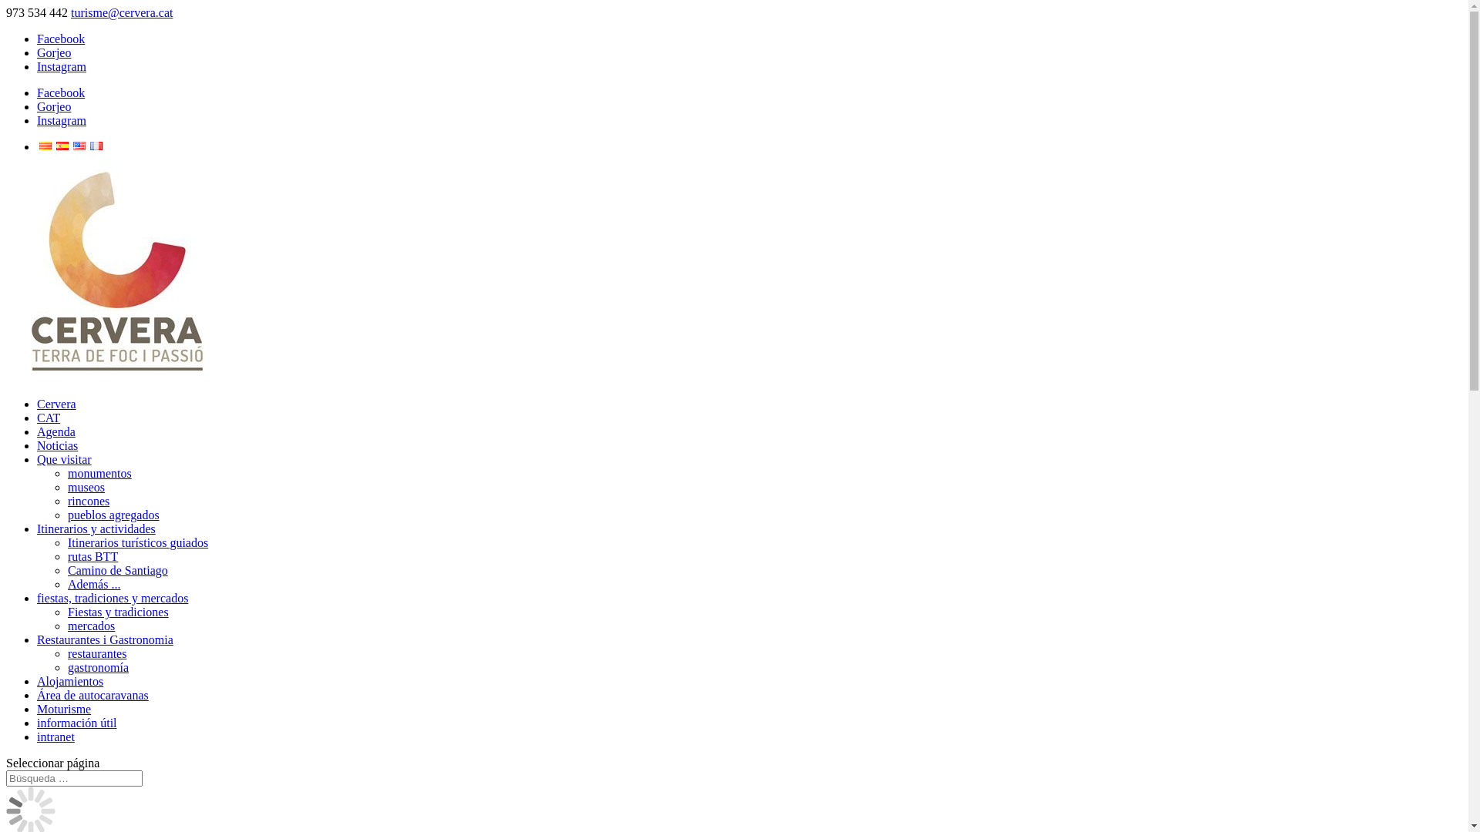 The width and height of the screenshot is (1480, 832). What do you see at coordinates (62, 66) in the screenshot?
I see `Instagram` at bounding box center [62, 66].